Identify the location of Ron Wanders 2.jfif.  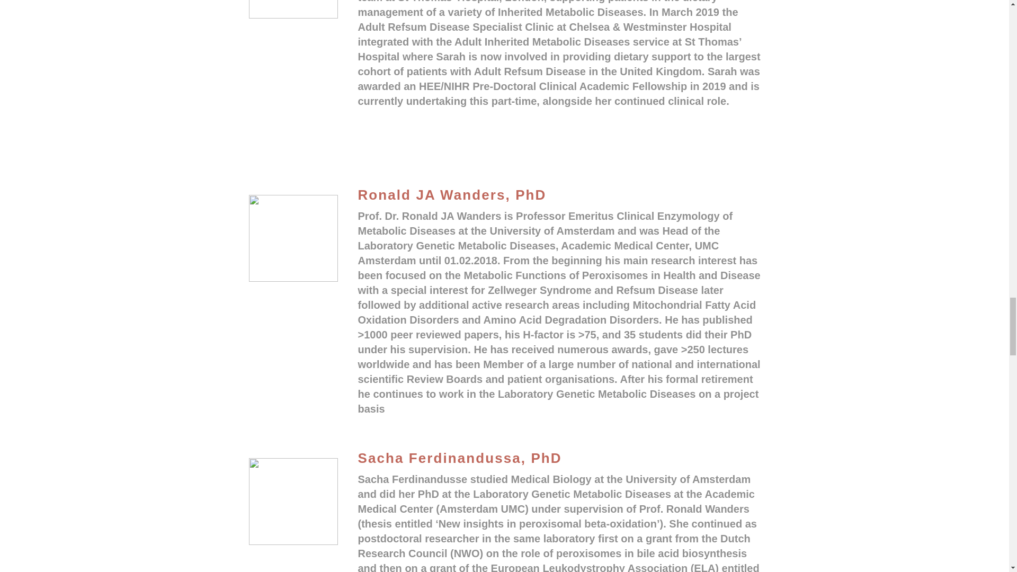
(293, 238).